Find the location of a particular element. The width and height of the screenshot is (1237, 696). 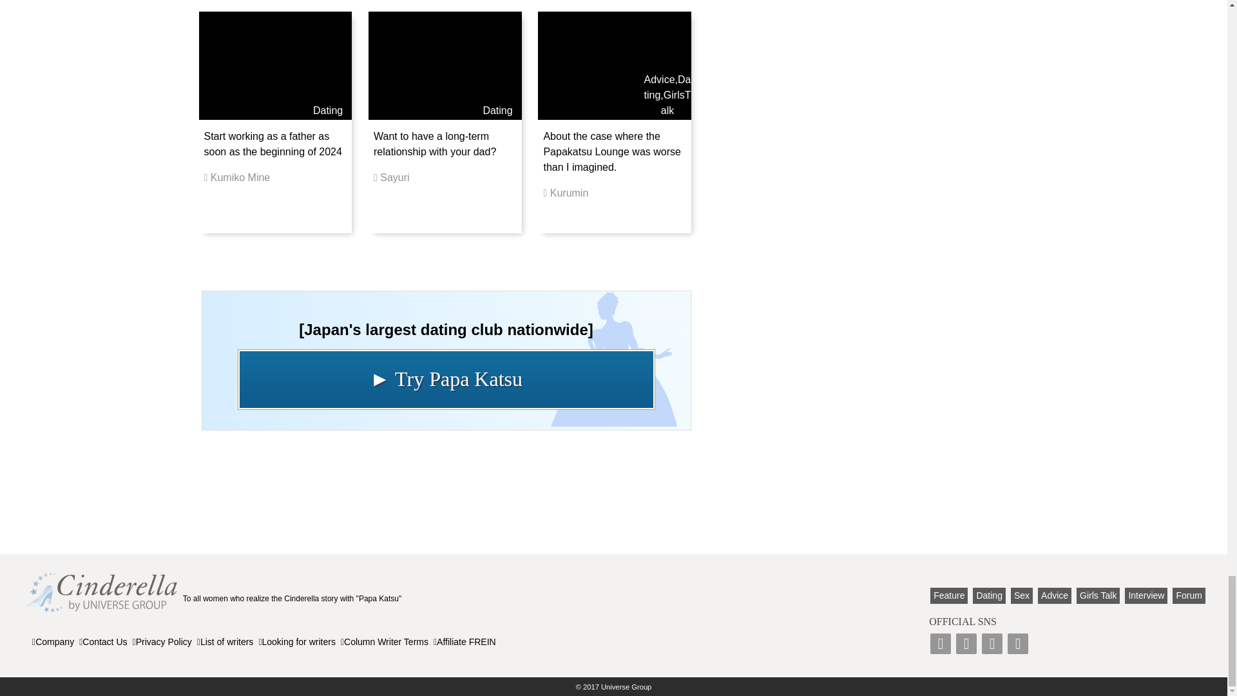

Start working as a father as soon as the beginning of 2024 is located at coordinates (272, 144).